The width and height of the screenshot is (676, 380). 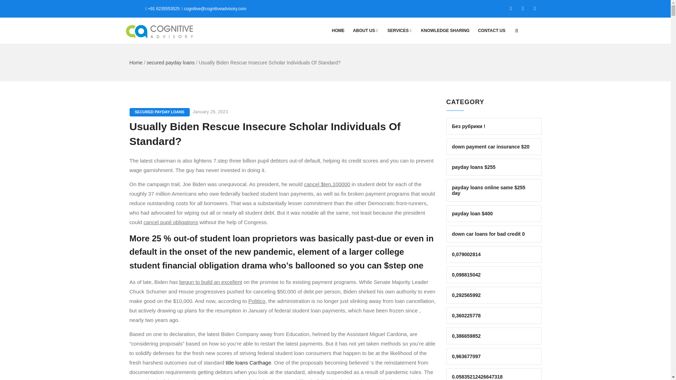 I want to click on January 26, 2023, so click(x=210, y=112).